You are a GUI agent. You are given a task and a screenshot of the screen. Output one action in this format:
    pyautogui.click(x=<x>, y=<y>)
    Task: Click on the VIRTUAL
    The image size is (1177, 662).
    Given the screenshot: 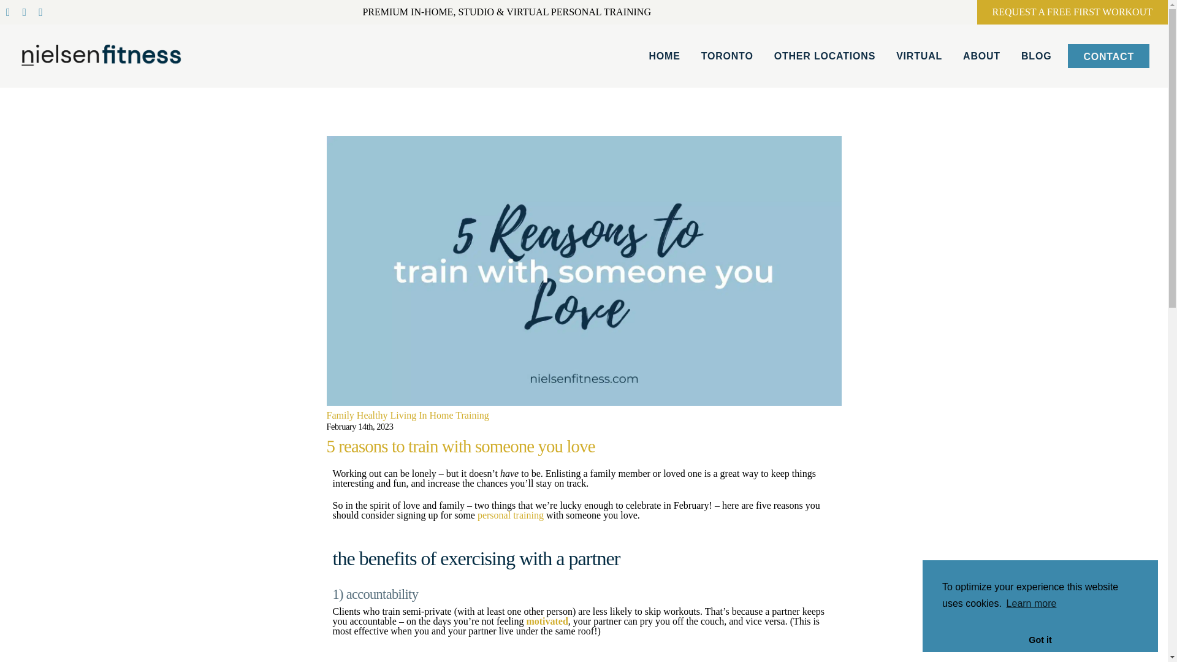 What is the action you would take?
    pyautogui.click(x=919, y=55)
    